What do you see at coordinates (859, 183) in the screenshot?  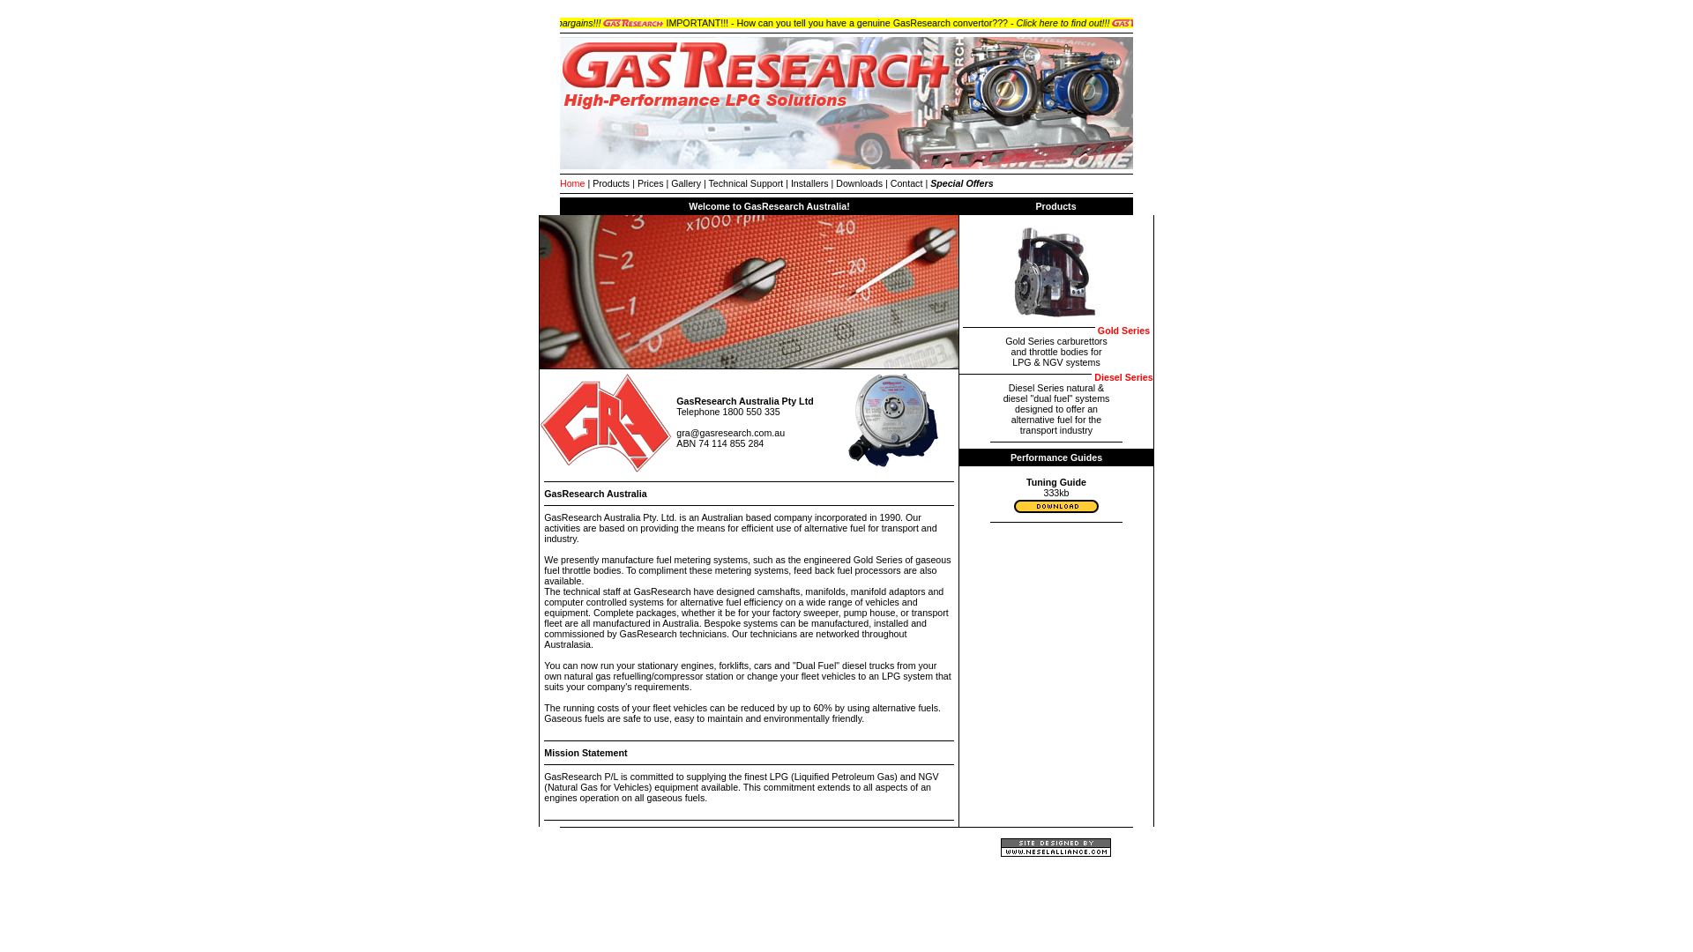 I see `Downloads` at bounding box center [859, 183].